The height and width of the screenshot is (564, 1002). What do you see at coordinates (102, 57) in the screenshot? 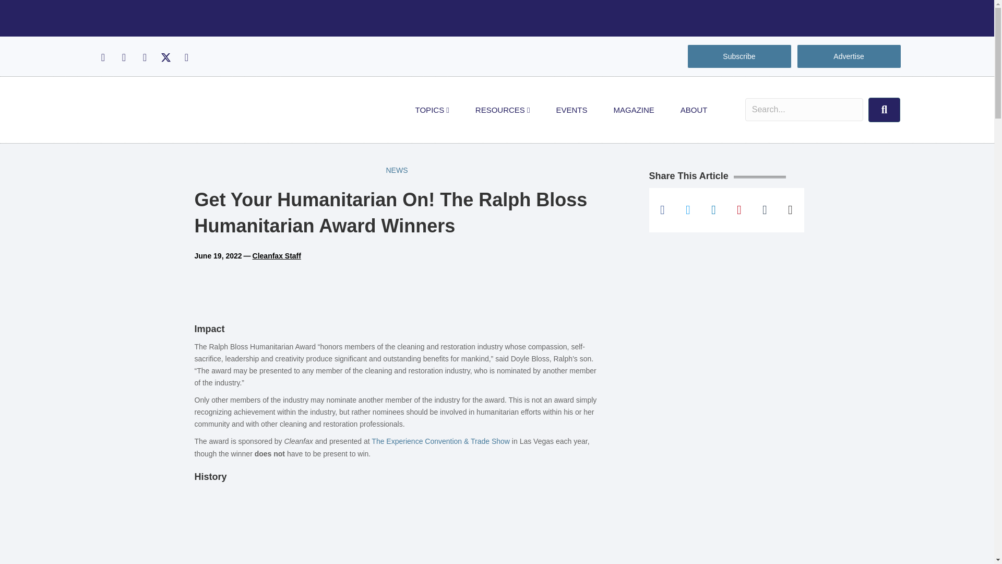
I see `Facebook` at bounding box center [102, 57].